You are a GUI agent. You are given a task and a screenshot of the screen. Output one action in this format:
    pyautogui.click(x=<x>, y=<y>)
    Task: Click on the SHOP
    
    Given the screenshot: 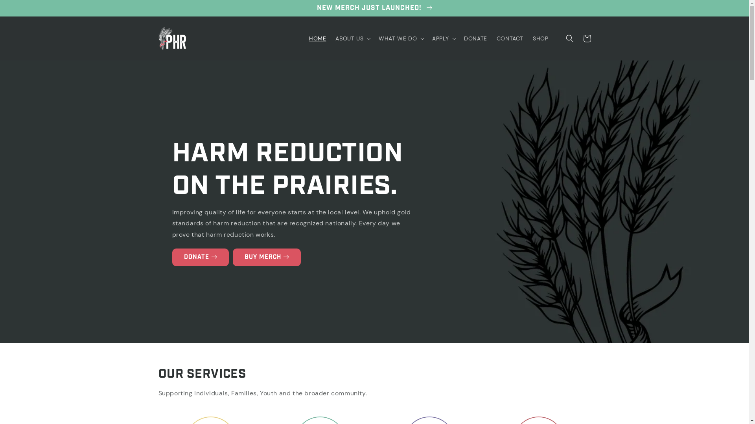 What is the action you would take?
    pyautogui.click(x=540, y=38)
    